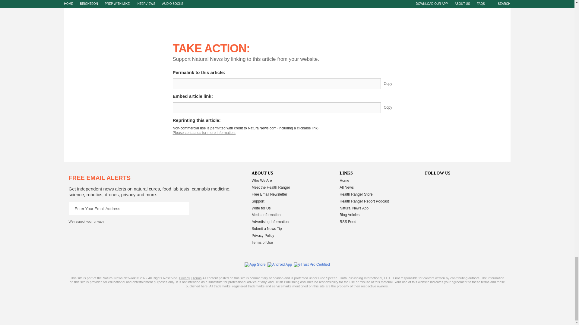  What do you see at coordinates (393, 84) in the screenshot?
I see `Copy Permalink` at bounding box center [393, 84].